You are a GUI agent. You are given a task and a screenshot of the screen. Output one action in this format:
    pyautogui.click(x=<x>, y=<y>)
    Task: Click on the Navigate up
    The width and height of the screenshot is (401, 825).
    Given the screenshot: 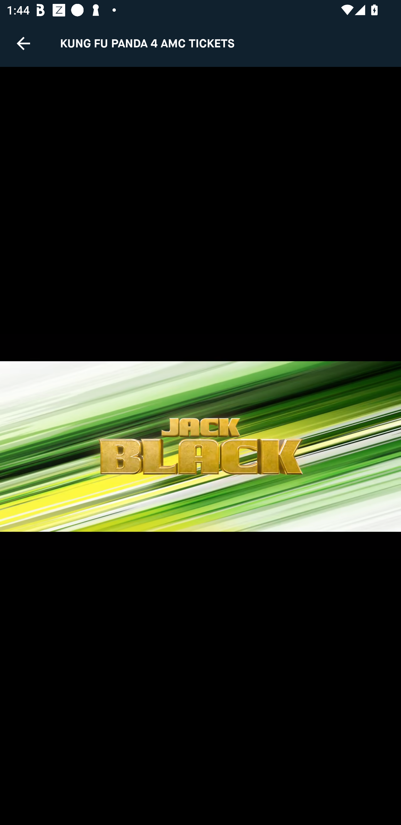 What is the action you would take?
    pyautogui.click(x=23, y=43)
    